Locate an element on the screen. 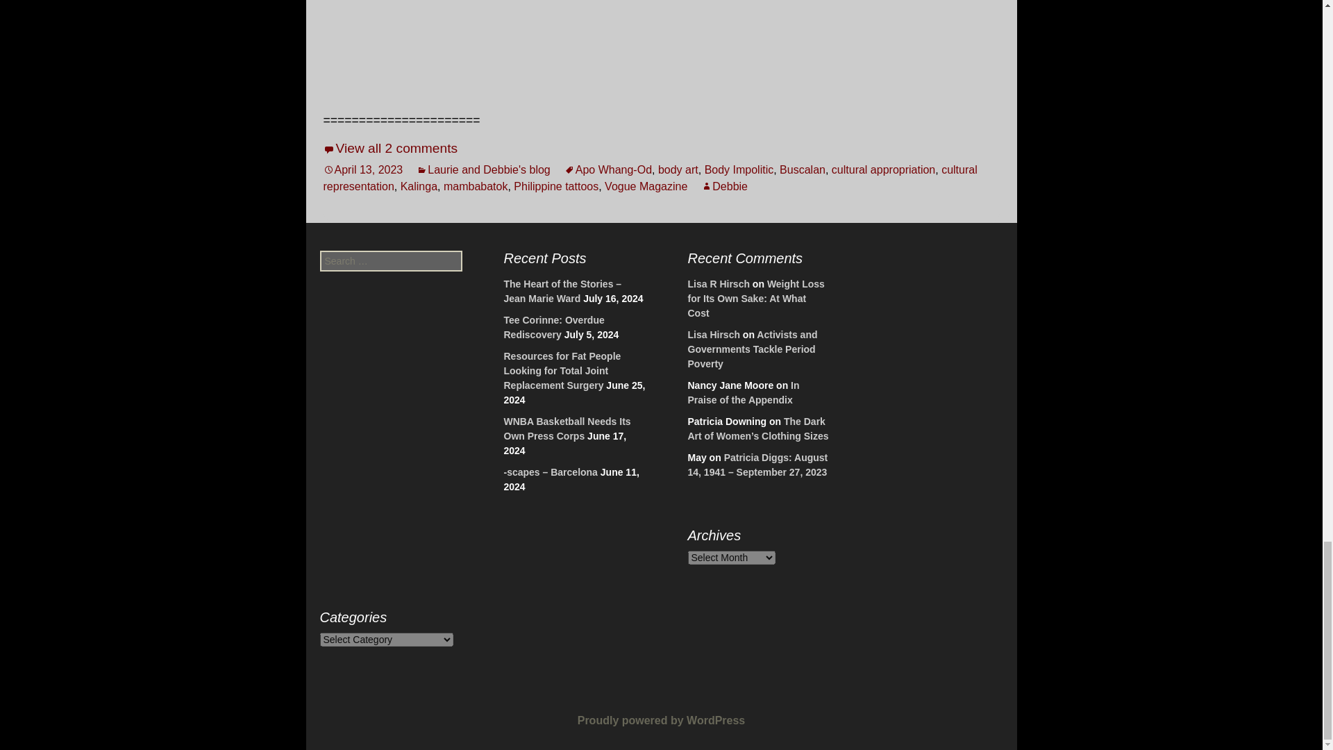 This screenshot has width=1333, height=750. cultural representation is located at coordinates (650, 178).